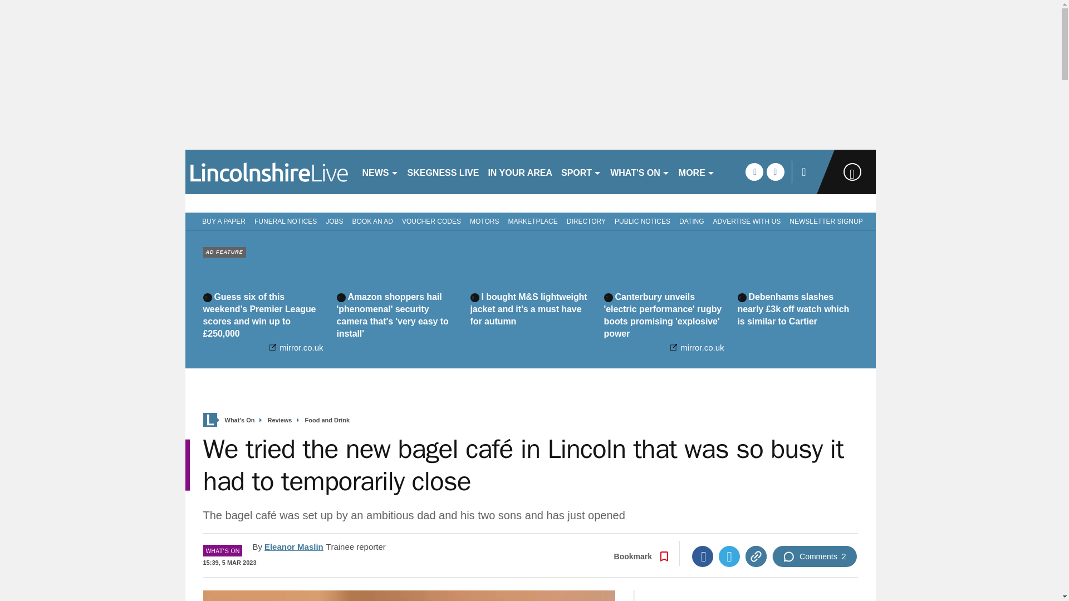 This screenshot has width=1069, height=601. Describe the element at coordinates (697, 171) in the screenshot. I see `MORE` at that location.